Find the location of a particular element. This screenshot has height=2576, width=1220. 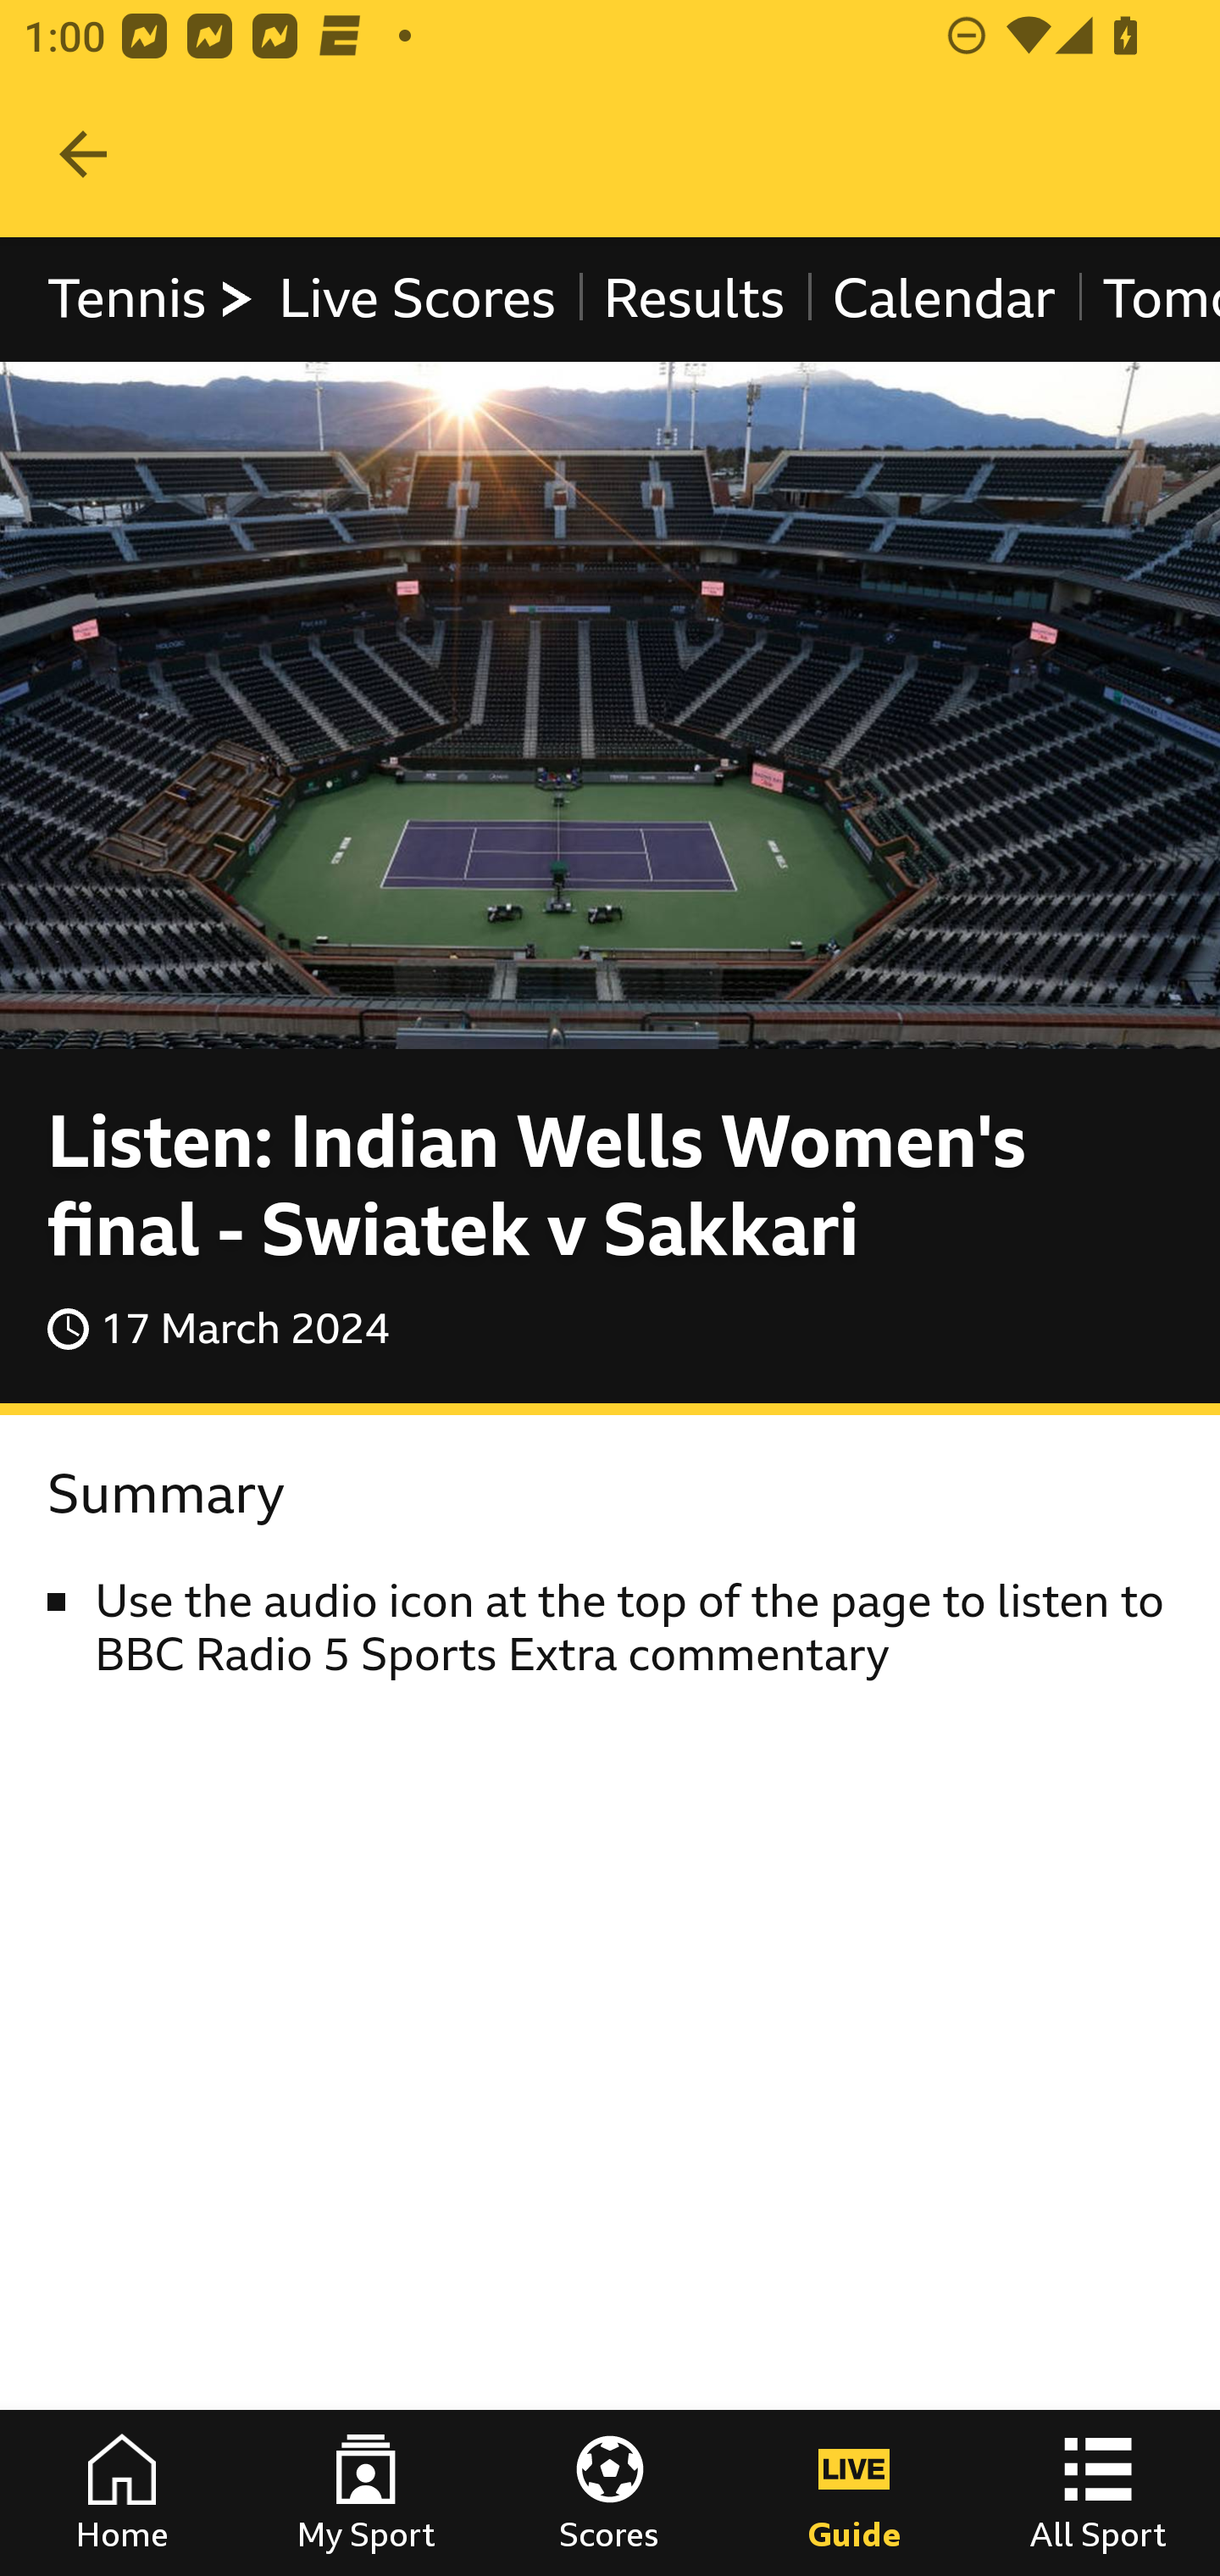

Tennis  is located at coordinates (152, 298).